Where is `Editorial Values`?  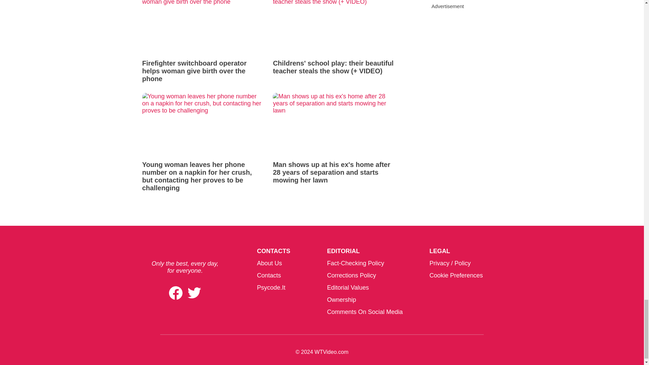 Editorial Values is located at coordinates (347, 287).